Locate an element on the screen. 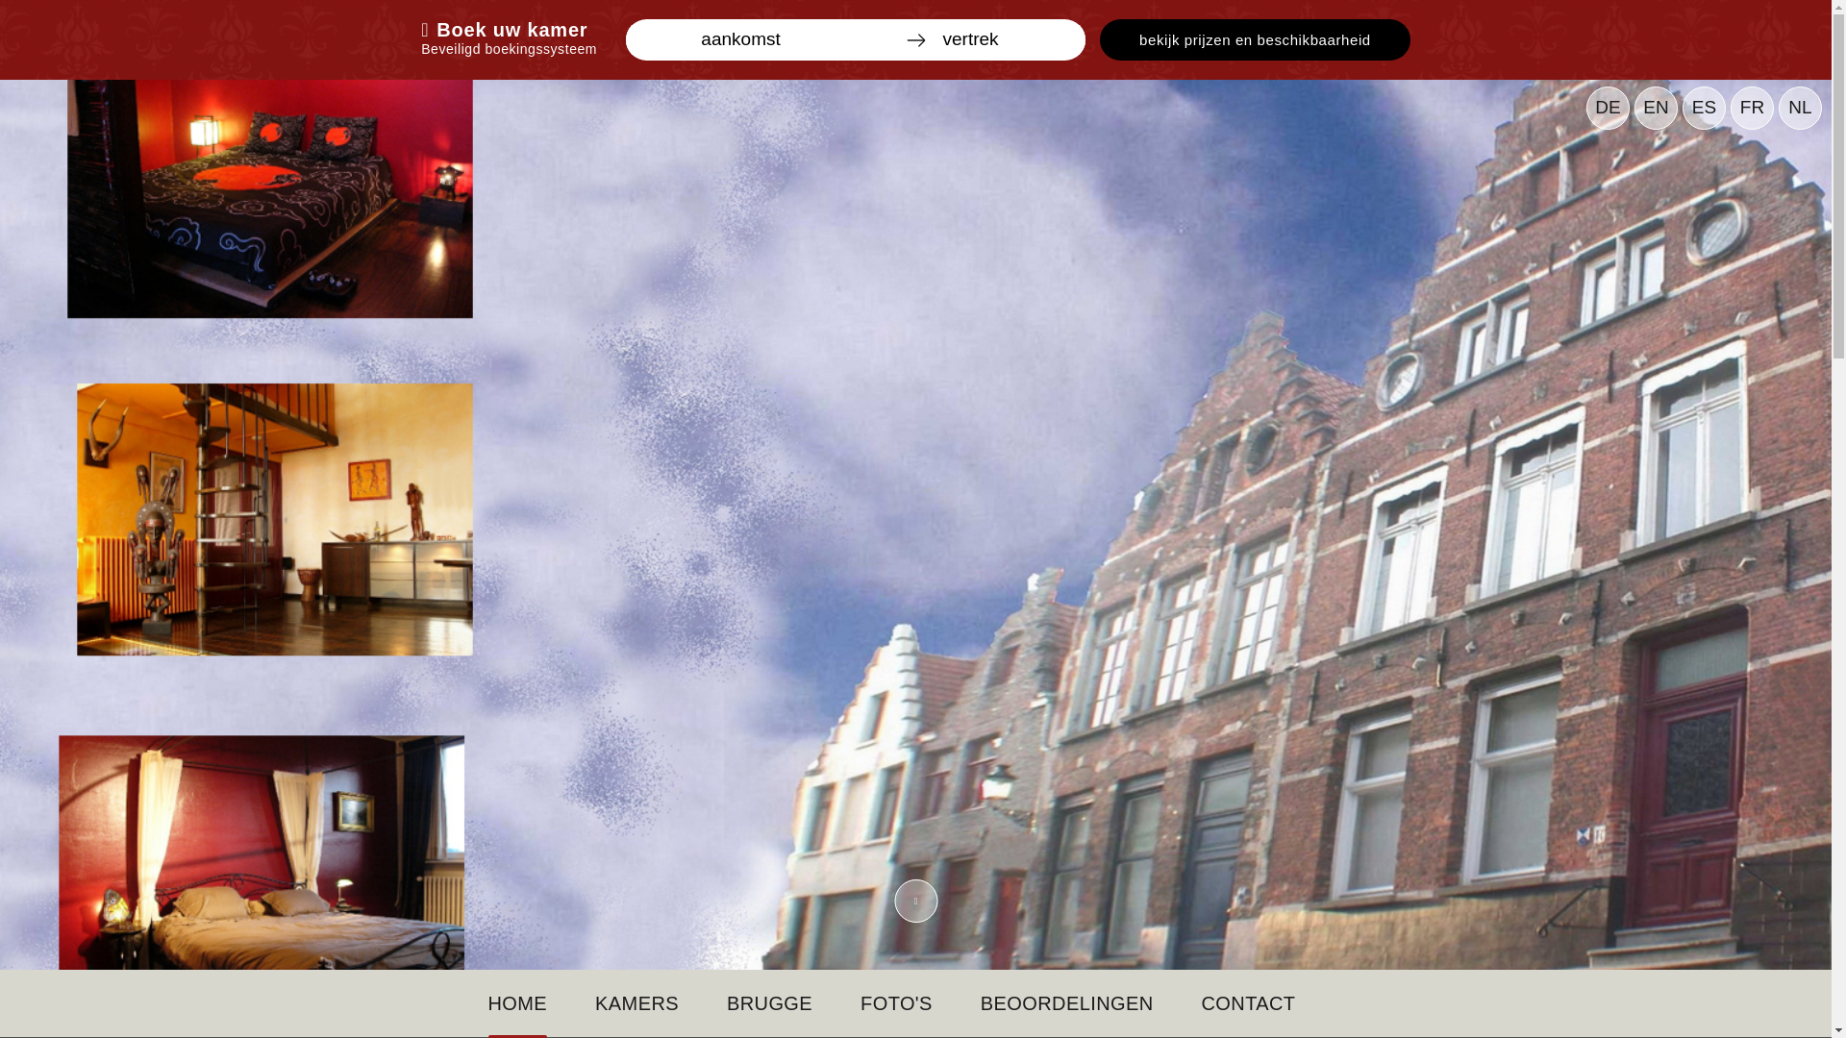 The image size is (1846, 1038). FOTO'S is located at coordinates (896, 1003).